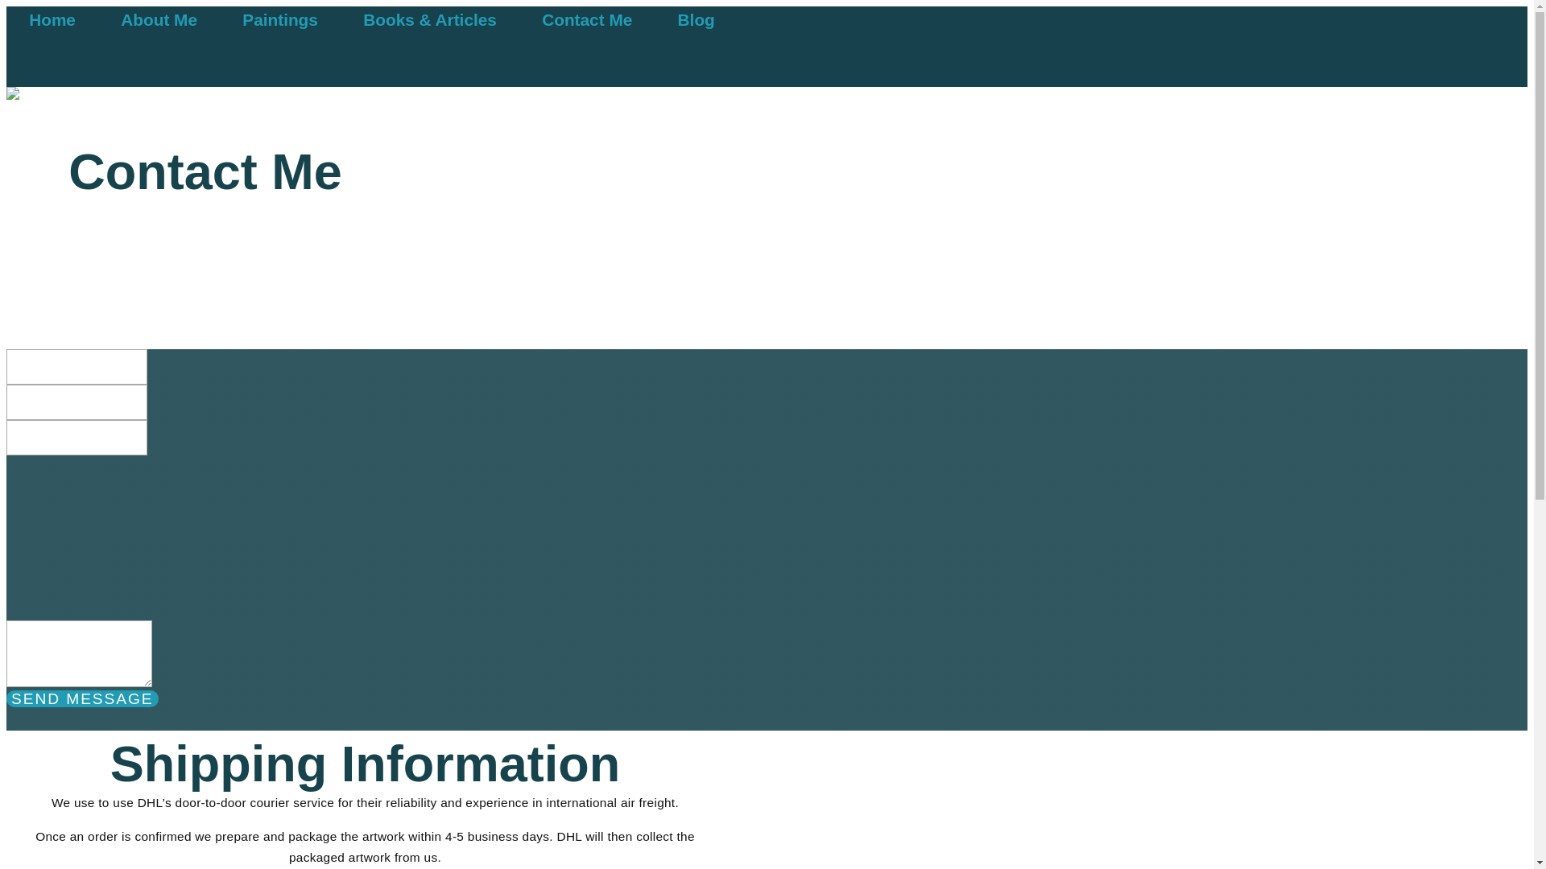 This screenshot has width=1546, height=869. I want to click on About Me, so click(159, 19).